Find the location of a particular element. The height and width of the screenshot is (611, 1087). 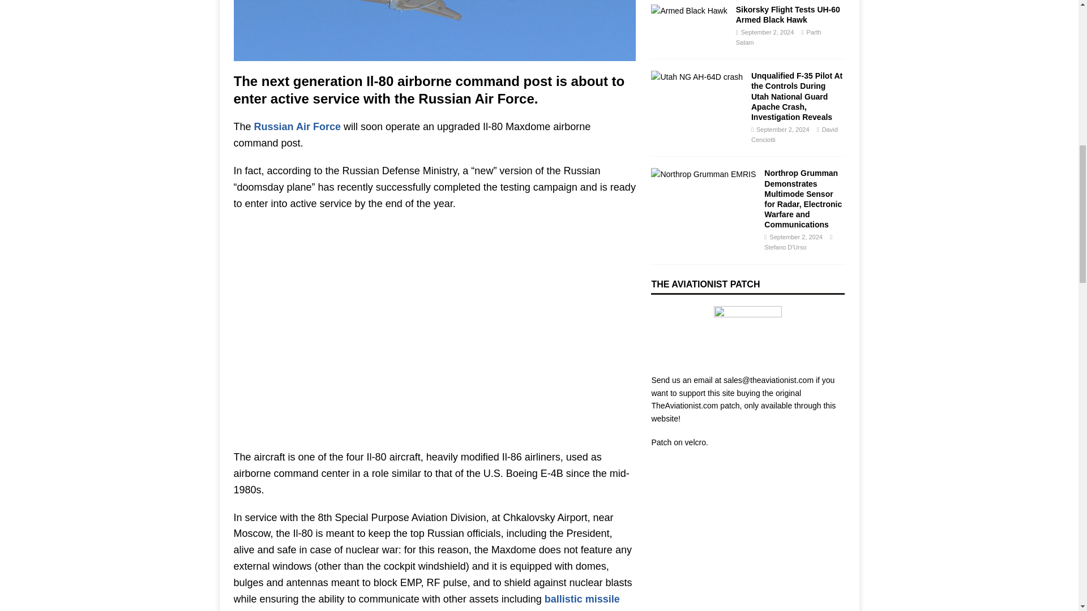

Sikorsky Flight Tests UH-60 Armed Black Hawk is located at coordinates (689, 10).